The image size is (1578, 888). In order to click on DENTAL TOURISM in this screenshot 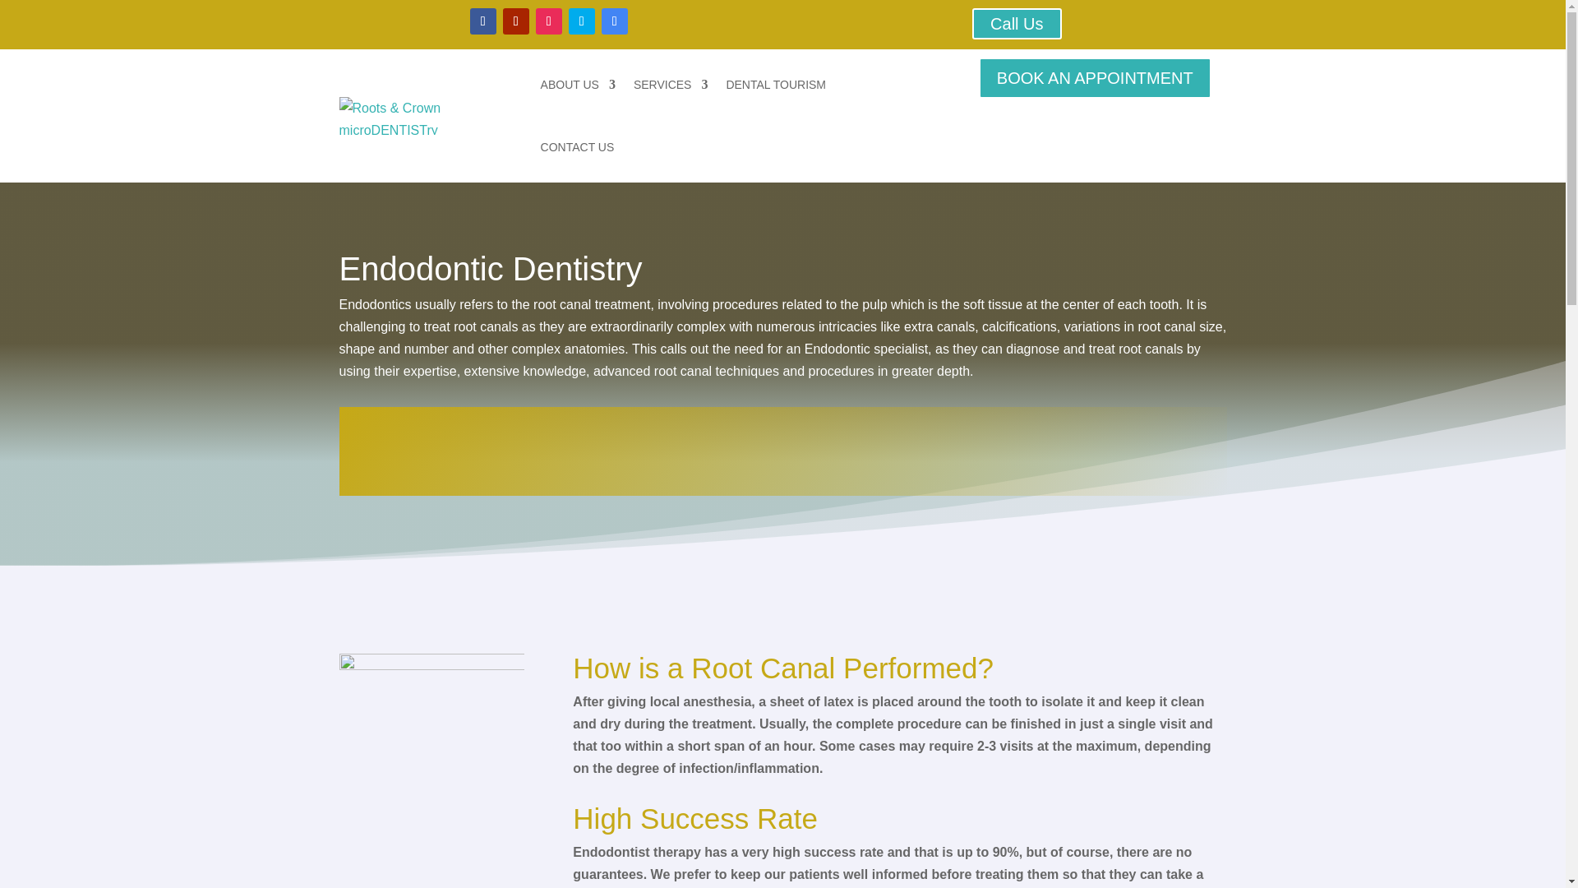, I will do `click(776, 84)`.